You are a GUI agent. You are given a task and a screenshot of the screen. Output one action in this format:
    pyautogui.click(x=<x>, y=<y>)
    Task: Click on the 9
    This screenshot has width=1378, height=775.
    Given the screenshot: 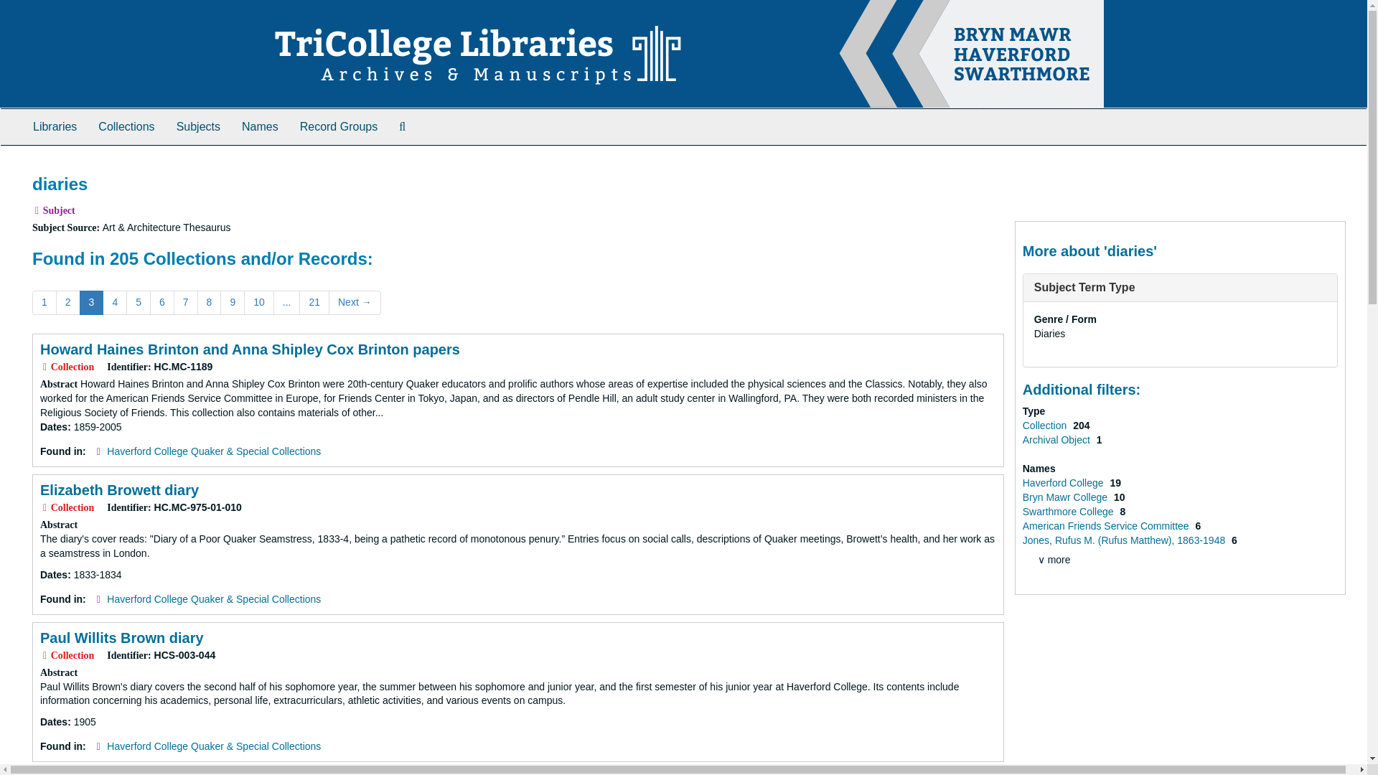 What is the action you would take?
    pyautogui.click(x=233, y=303)
    